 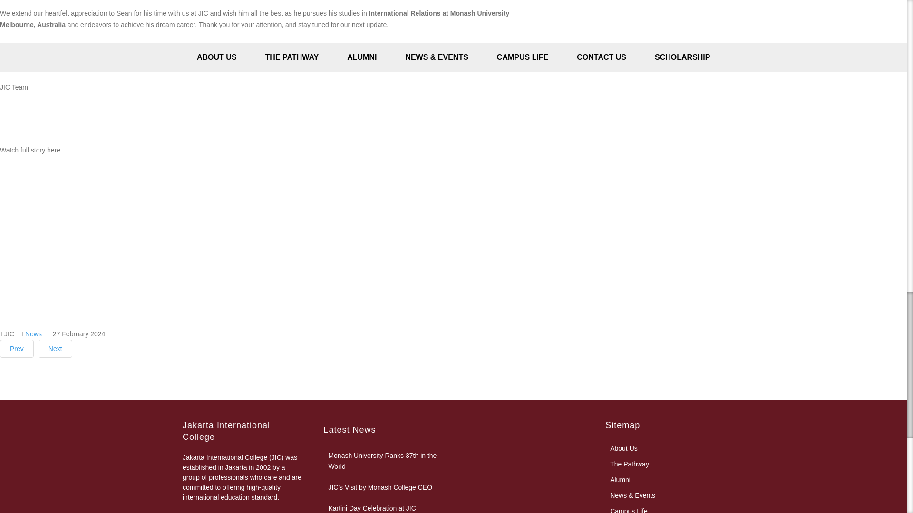 What do you see at coordinates (31, 334) in the screenshot?
I see `Category: ` at bounding box center [31, 334].